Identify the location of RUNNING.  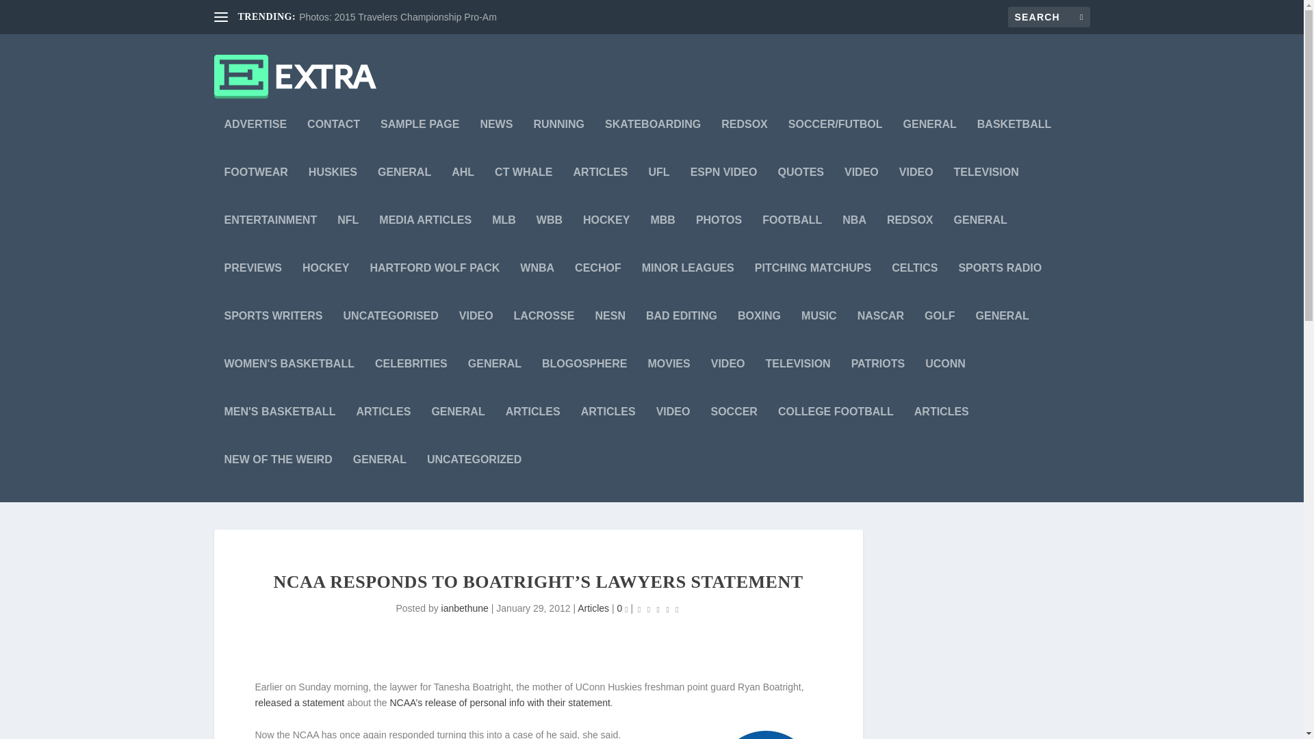
(558, 142).